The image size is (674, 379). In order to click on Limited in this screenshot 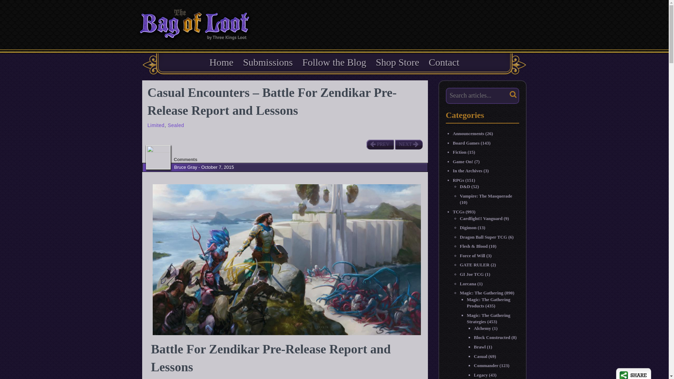, I will do `click(156, 125)`.